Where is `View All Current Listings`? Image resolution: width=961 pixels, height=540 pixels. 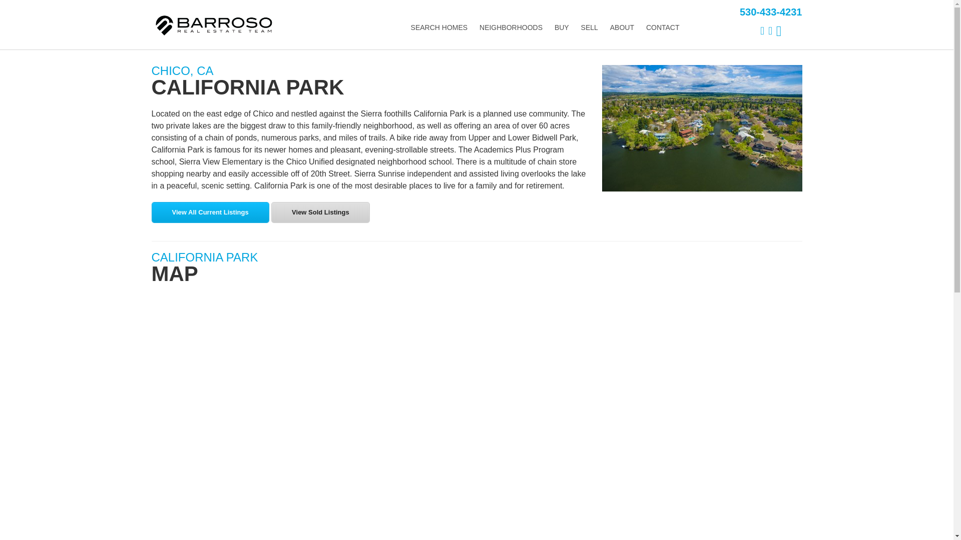
View All Current Listings is located at coordinates (210, 212).